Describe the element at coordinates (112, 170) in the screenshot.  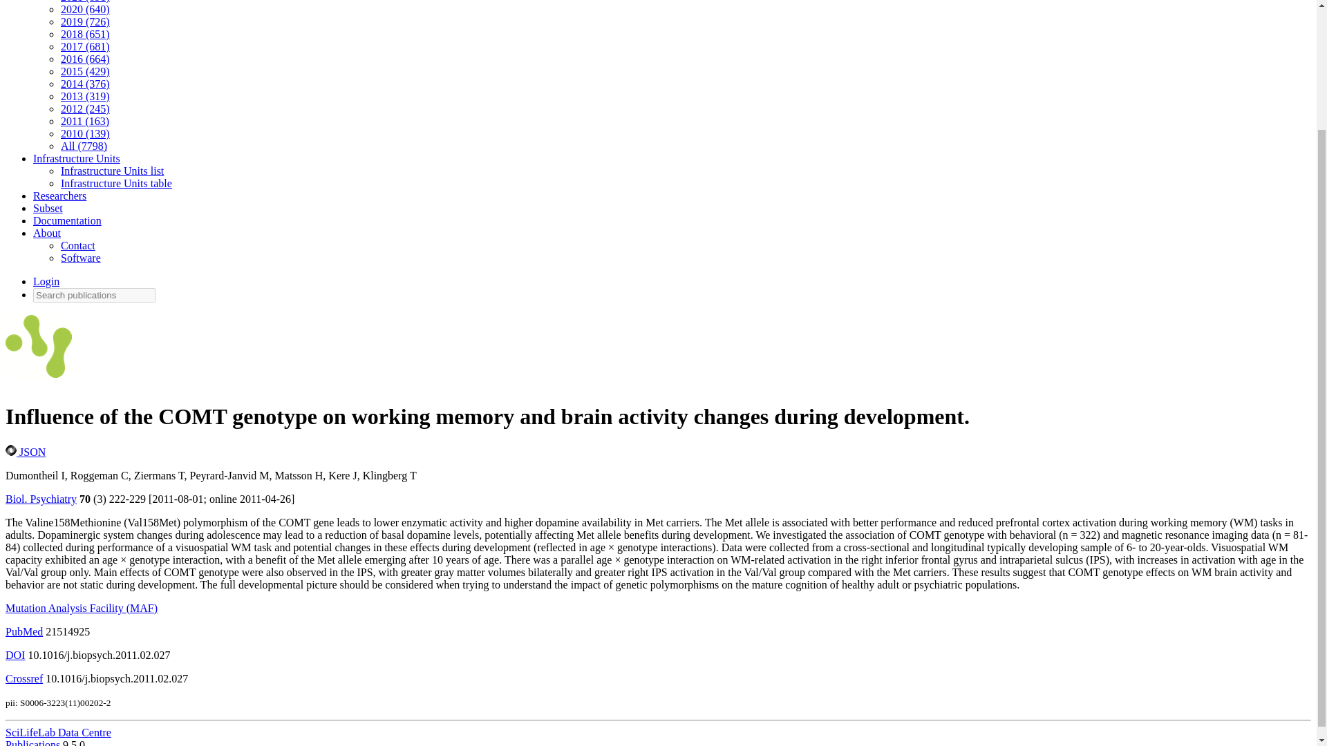
I see `Infrastructure Units list` at that location.